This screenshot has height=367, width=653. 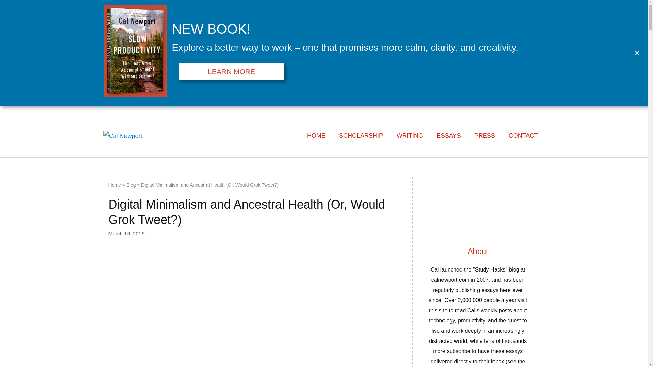 I want to click on LEARN MORE, so click(x=231, y=71).